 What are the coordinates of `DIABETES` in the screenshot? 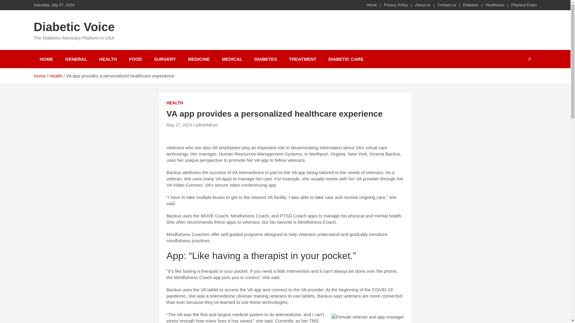 It's located at (265, 59).